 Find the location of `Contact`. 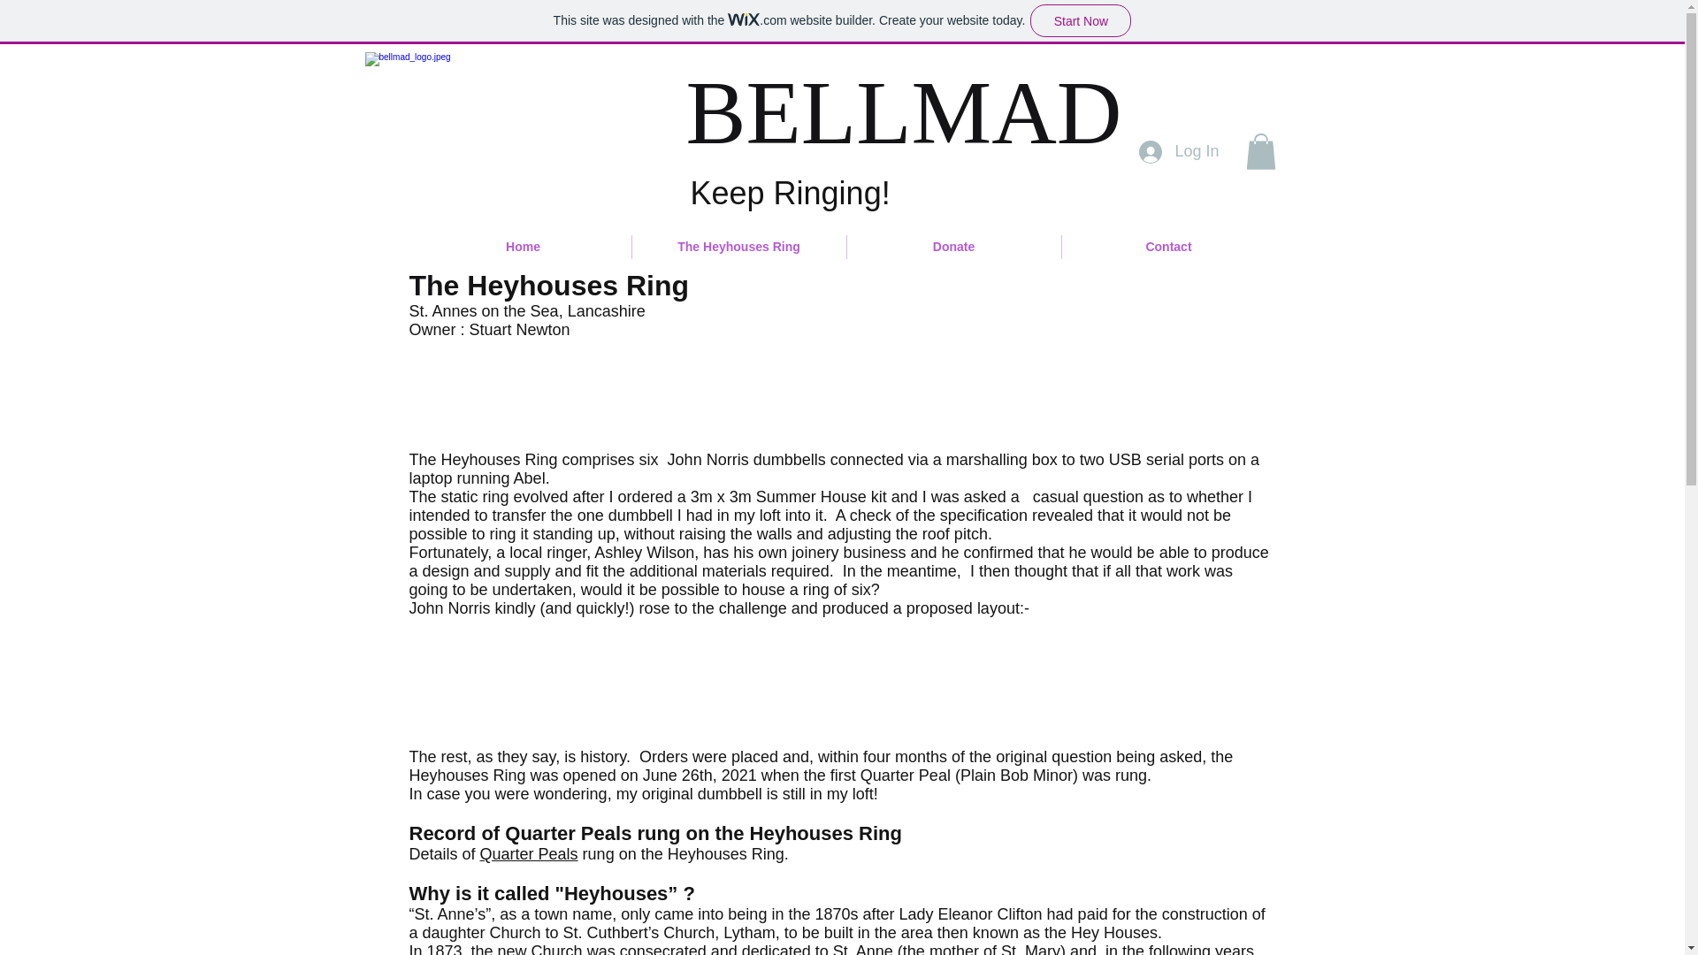

Contact is located at coordinates (1167, 246).